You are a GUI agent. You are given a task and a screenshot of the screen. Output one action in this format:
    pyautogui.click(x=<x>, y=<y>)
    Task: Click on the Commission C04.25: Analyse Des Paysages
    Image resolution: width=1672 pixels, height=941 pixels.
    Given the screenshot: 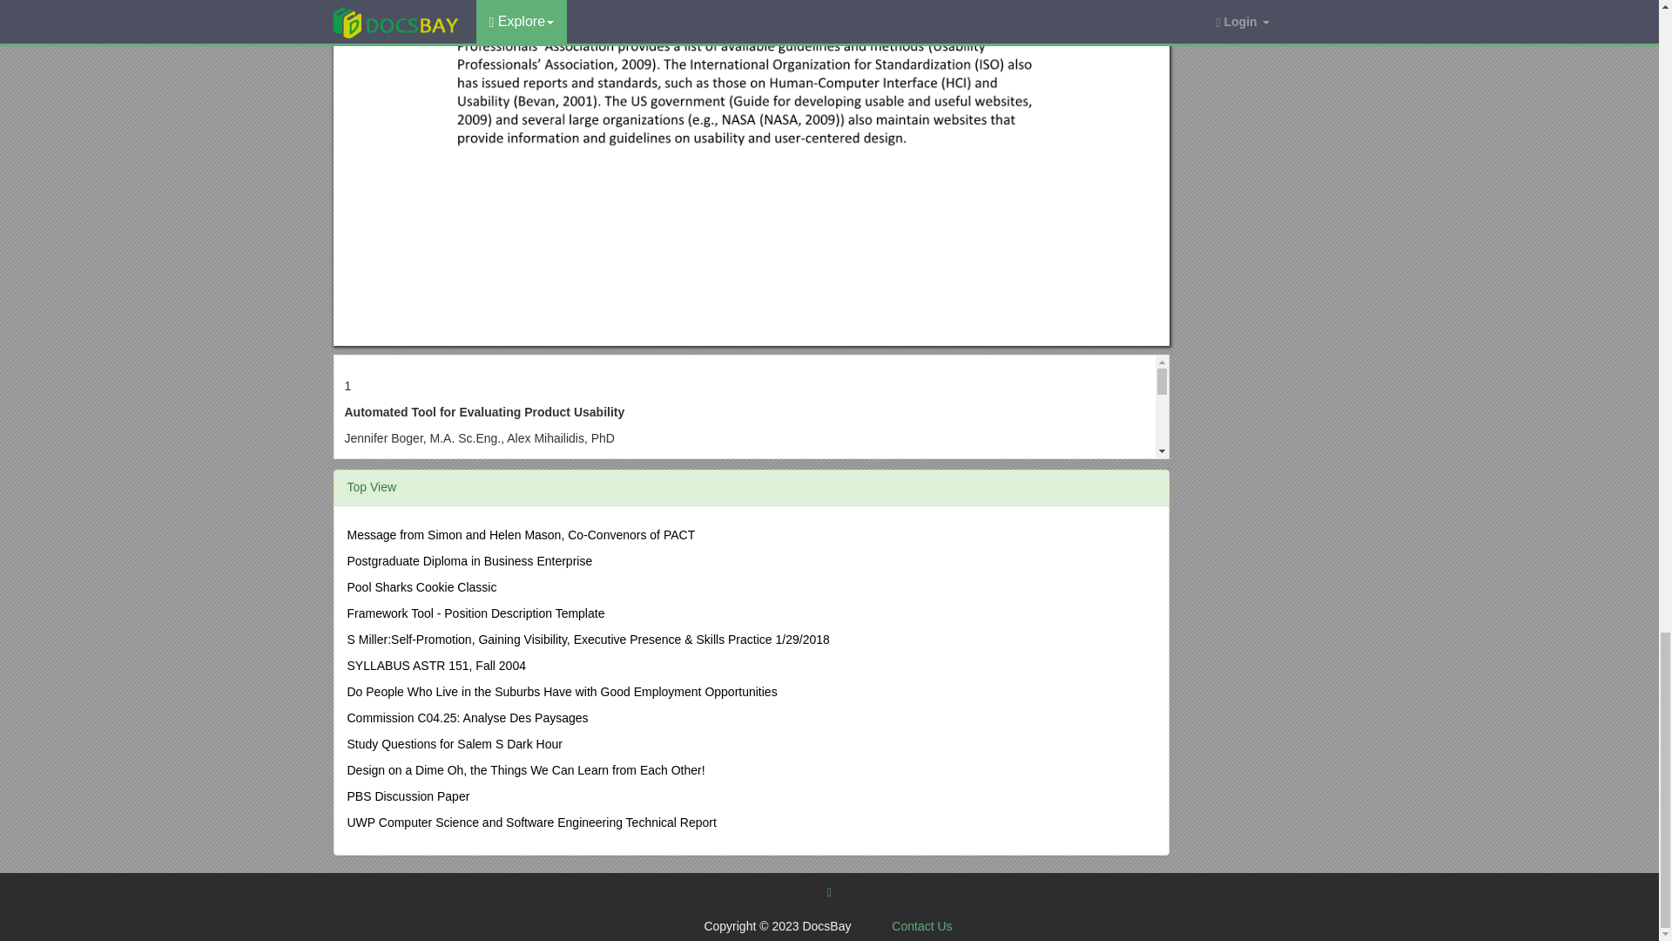 What is the action you would take?
    pyautogui.click(x=467, y=718)
    